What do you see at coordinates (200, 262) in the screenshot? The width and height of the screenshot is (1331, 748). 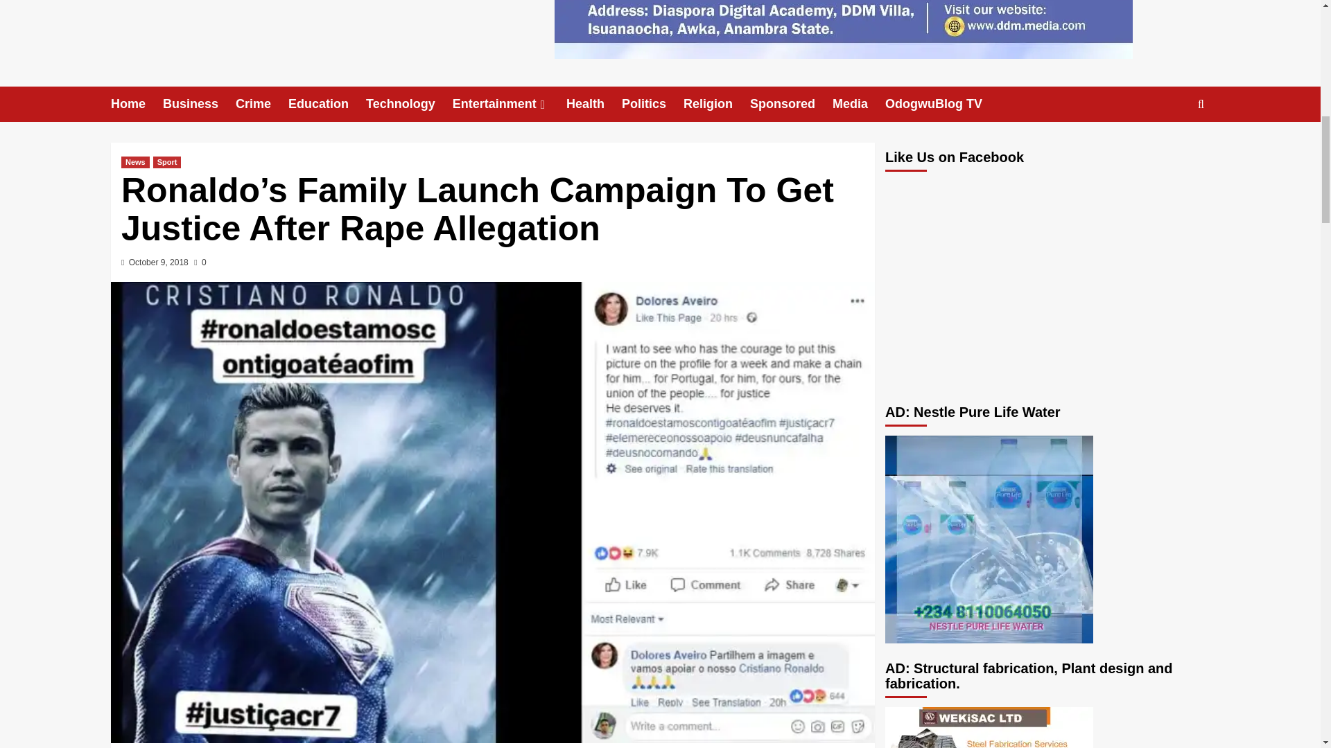 I see `0` at bounding box center [200, 262].